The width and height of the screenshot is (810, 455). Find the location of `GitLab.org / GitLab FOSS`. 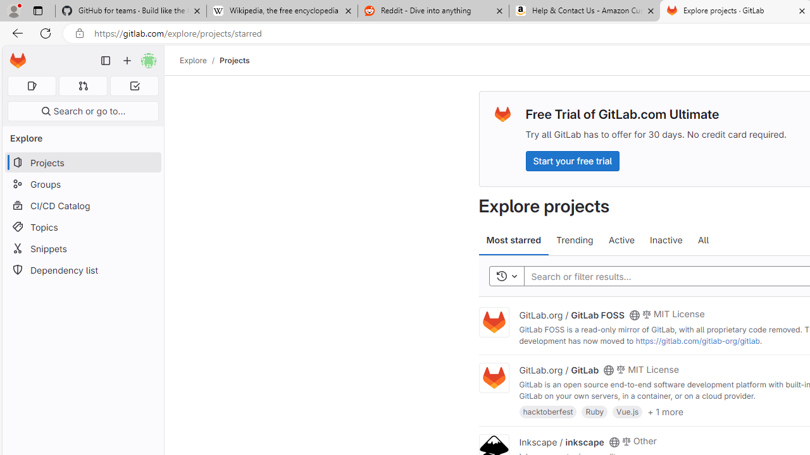

GitLab.org / GitLab FOSS is located at coordinates (571, 314).